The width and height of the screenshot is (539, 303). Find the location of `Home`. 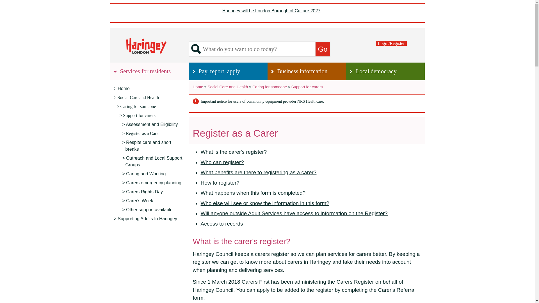

Home is located at coordinates (149, 89).